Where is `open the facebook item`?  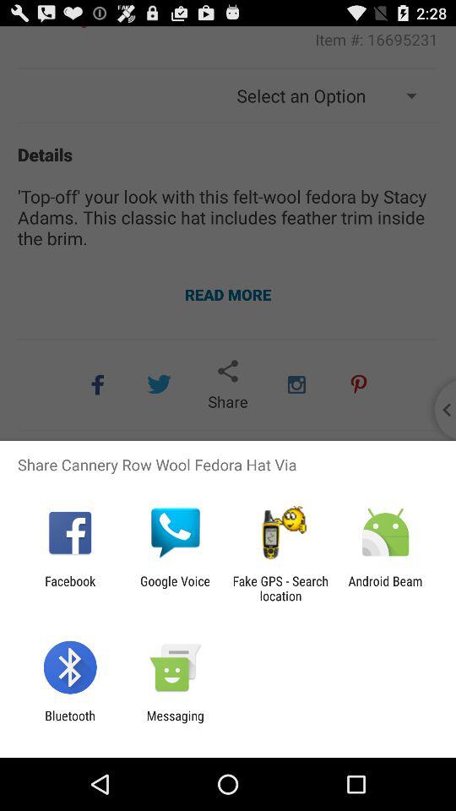
open the facebook item is located at coordinates (70, 588).